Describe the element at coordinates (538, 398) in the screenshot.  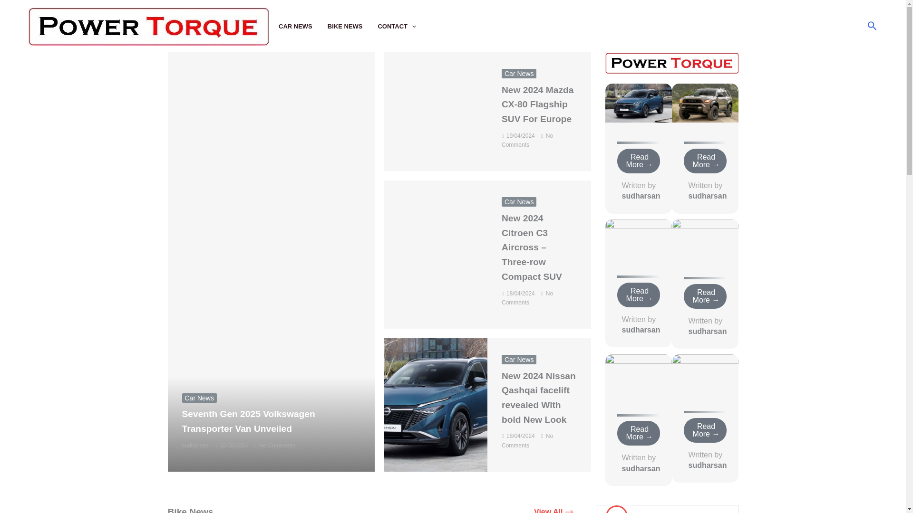
I see `New 2024 Nissan Qashqai facelift revealed With bold New Look` at that location.